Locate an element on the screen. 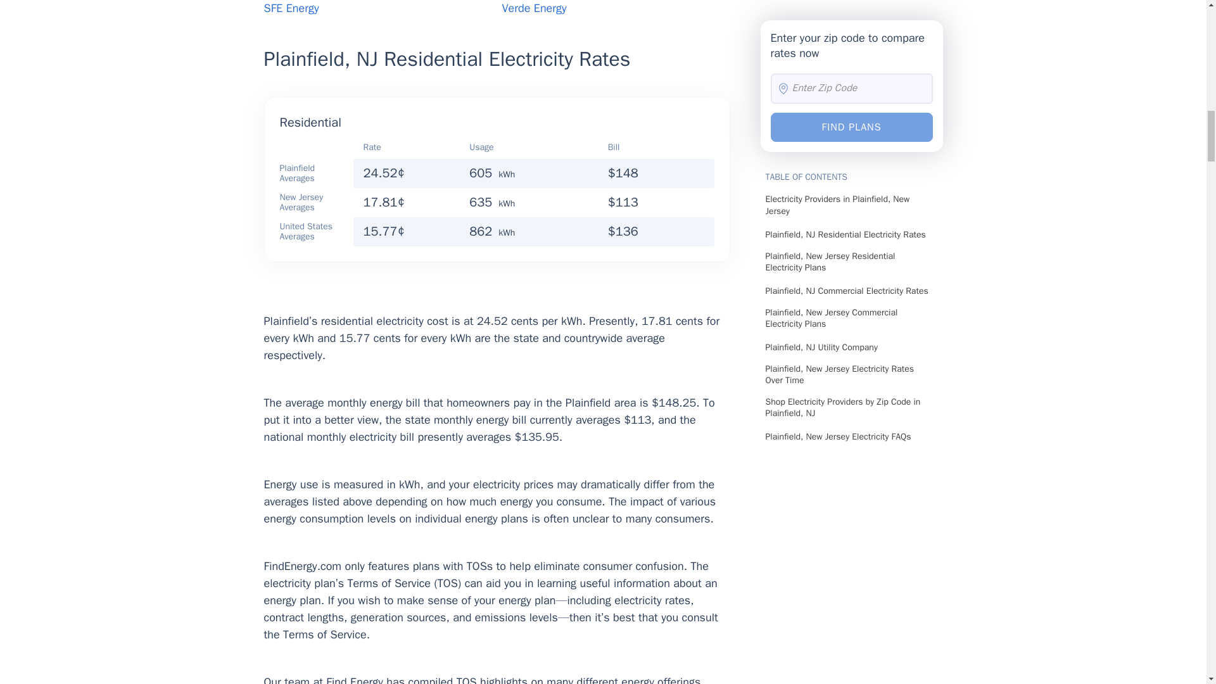 This screenshot has width=1216, height=684. Plainfield, NJ Residential Electricity Rates is located at coordinates (497, 61).